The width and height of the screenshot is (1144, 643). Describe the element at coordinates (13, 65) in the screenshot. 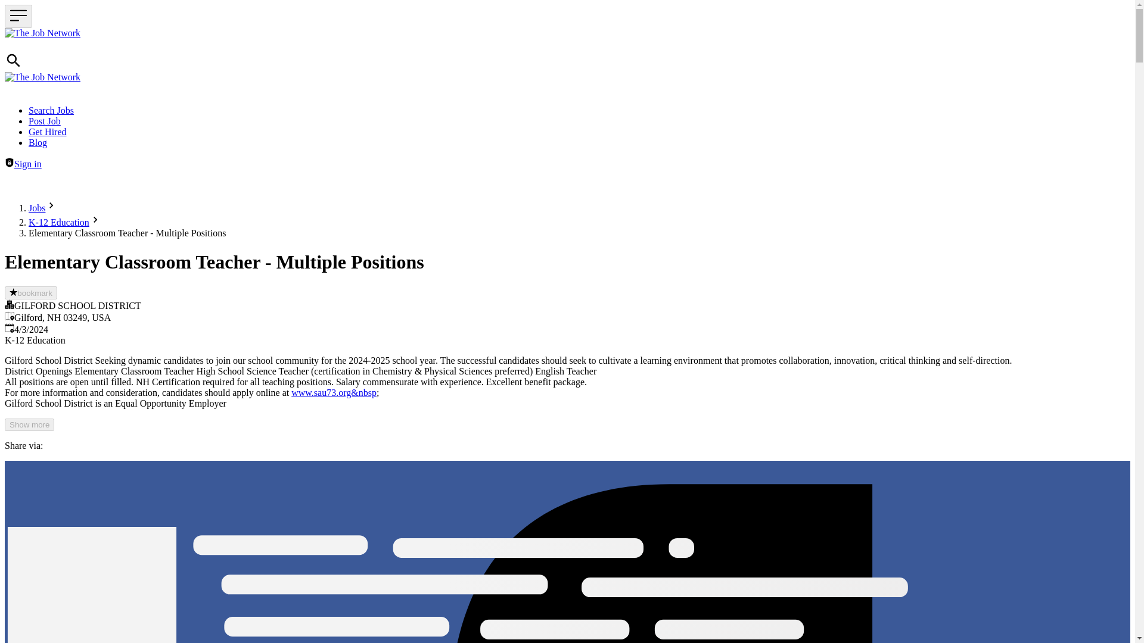

I see `Search` at that location.